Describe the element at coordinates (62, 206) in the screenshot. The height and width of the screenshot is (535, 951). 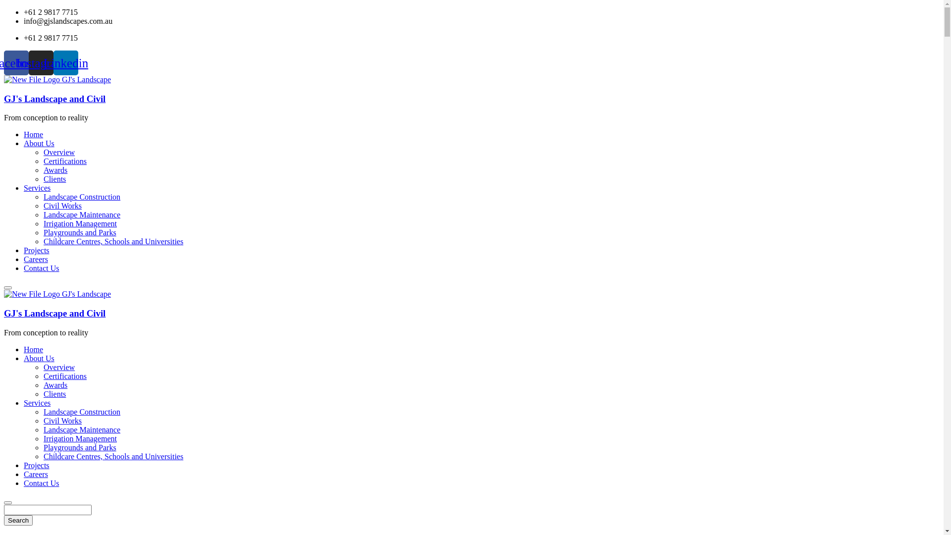
I see `Civil Works` at that location.